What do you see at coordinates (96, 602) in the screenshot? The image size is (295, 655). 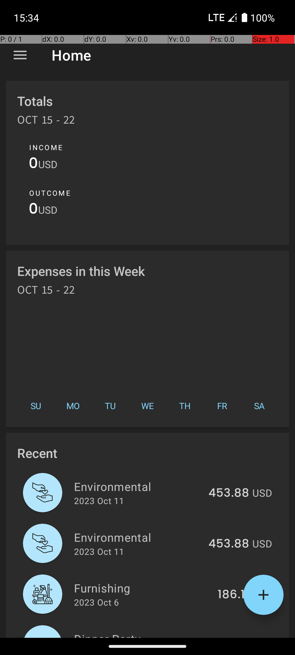 I see `2023 Oct 6` at bounding box center [96, 602].